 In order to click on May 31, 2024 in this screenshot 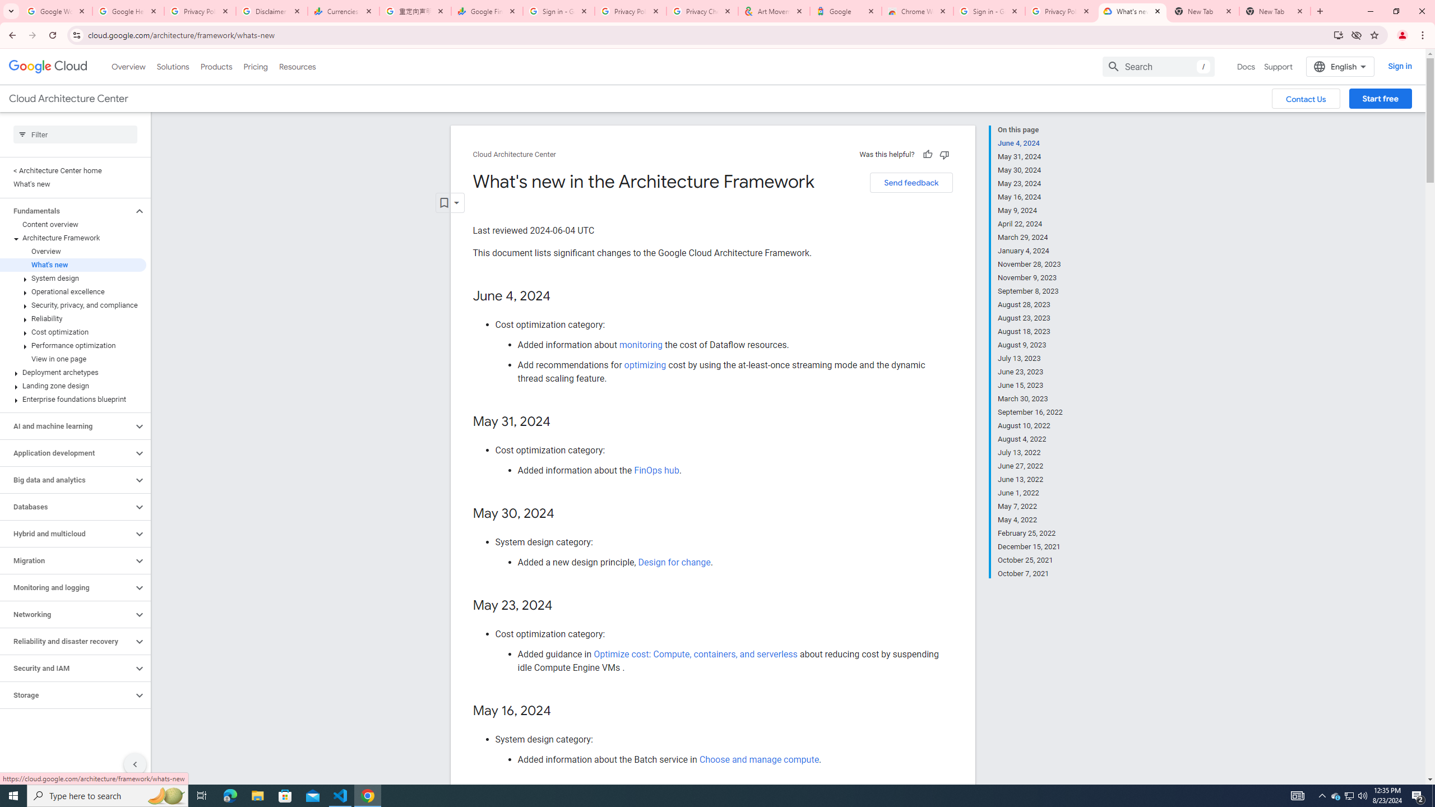, I will do `click(1030, 157)`.